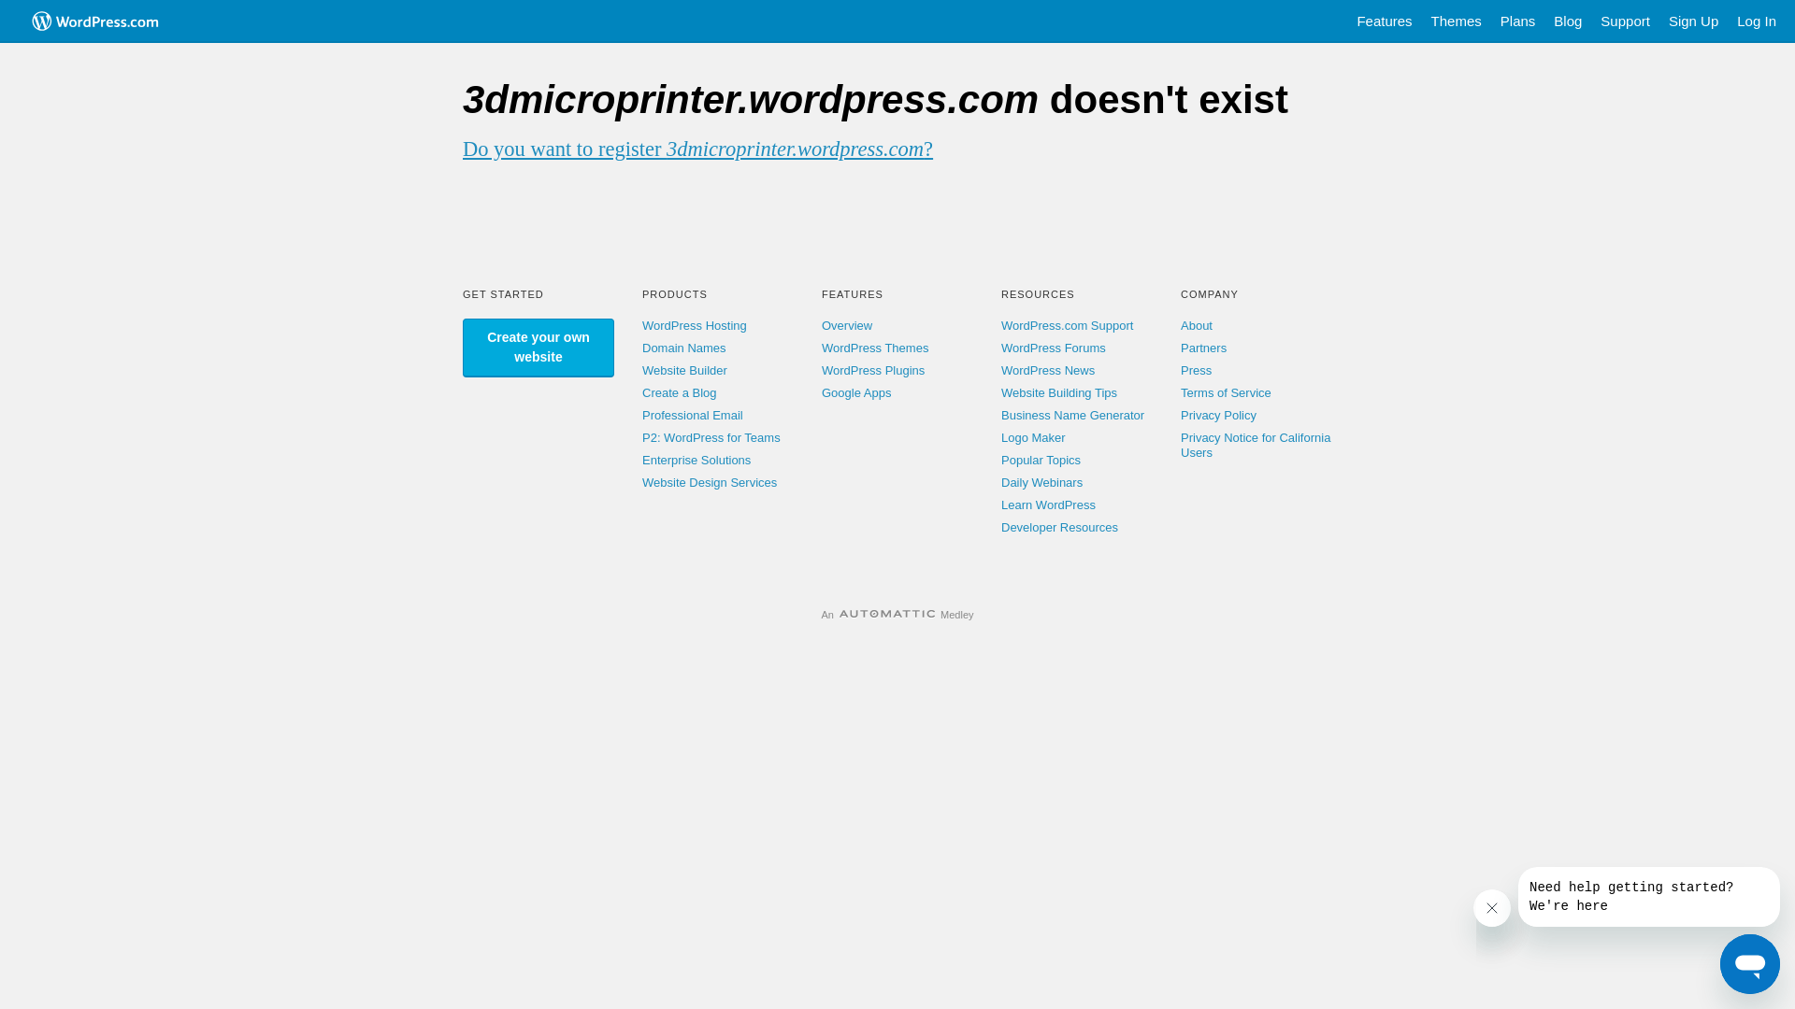 This screenshot has width=1795, height=1009. I want to click on Learn WordPress, so click(1049, 504).